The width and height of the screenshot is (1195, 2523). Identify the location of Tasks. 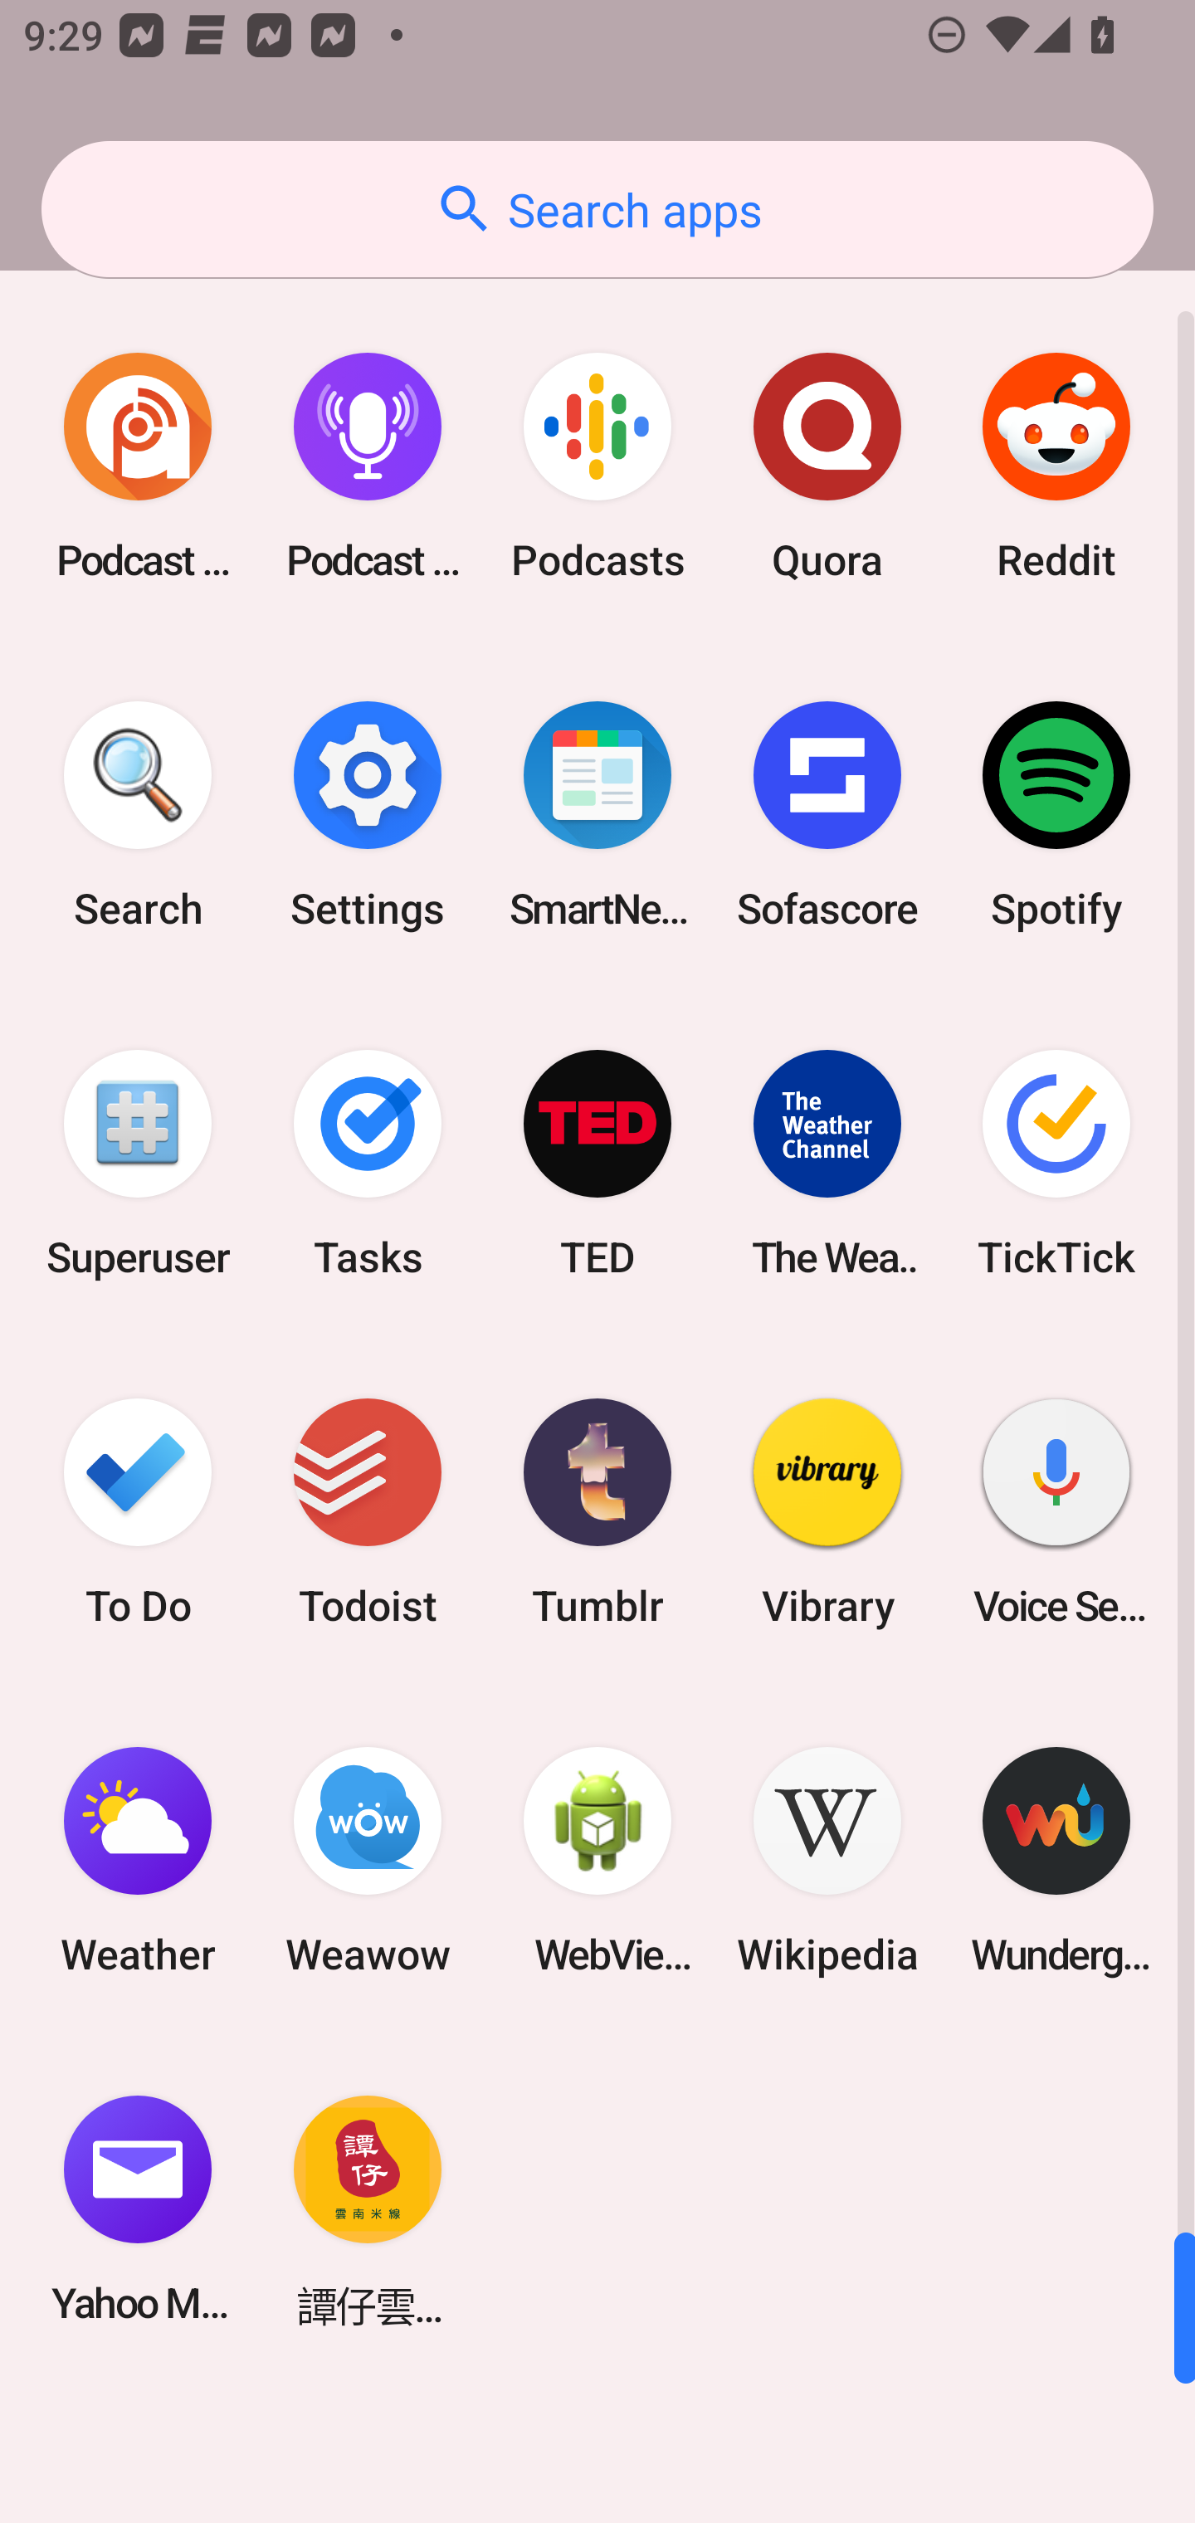
(368, 1163).